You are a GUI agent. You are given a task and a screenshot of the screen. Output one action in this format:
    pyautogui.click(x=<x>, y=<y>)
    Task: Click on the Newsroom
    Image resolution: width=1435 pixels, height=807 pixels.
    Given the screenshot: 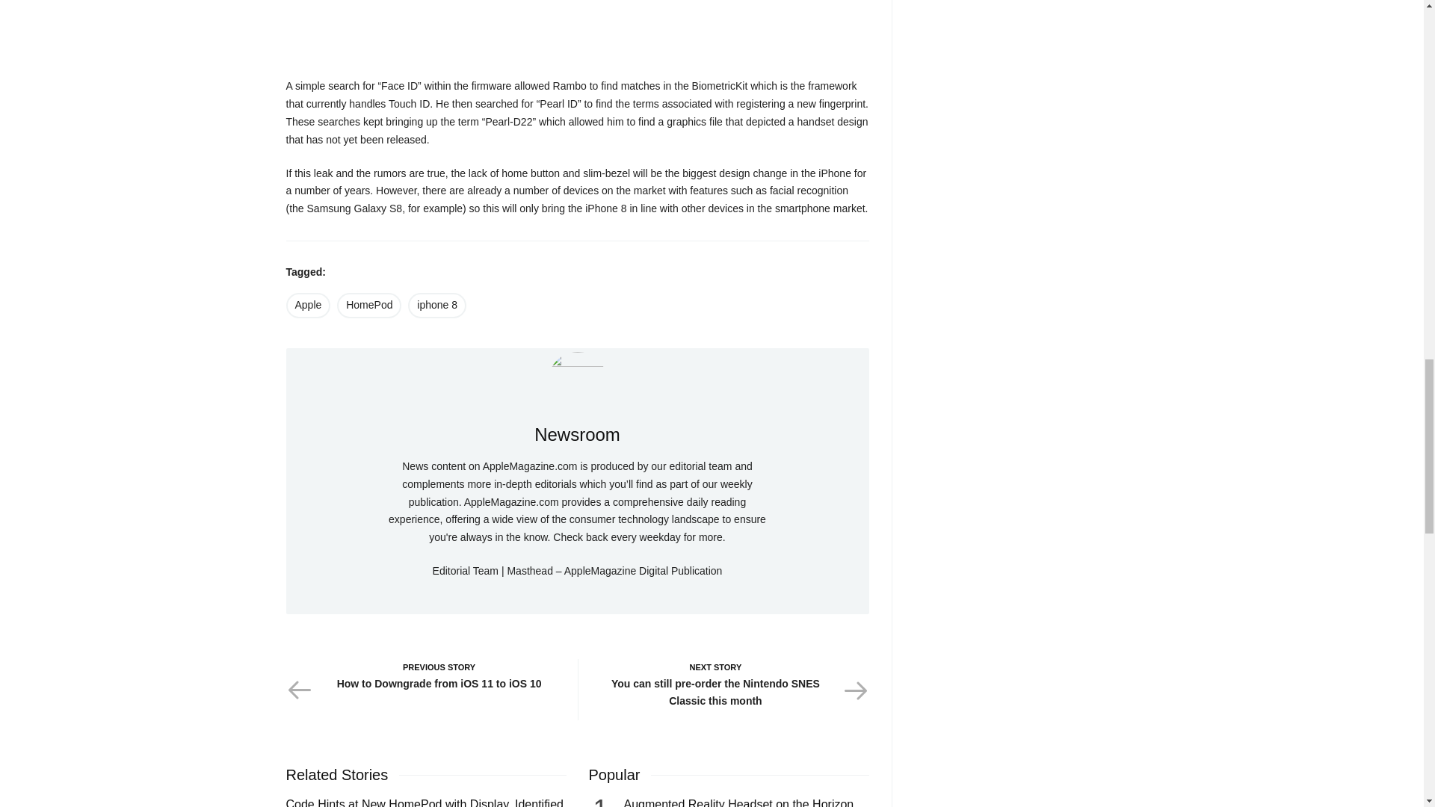 What is the action you would take?
    pyautogui.click(x=436, y=305)
    